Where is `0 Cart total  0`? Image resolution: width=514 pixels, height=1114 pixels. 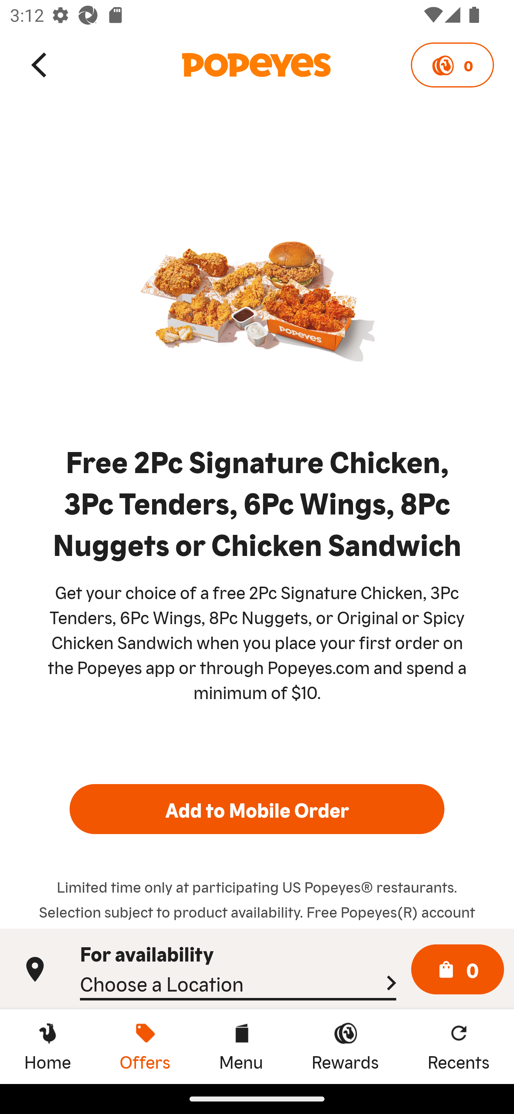 0 Cart total  0 is located at coordinates (458, 970).